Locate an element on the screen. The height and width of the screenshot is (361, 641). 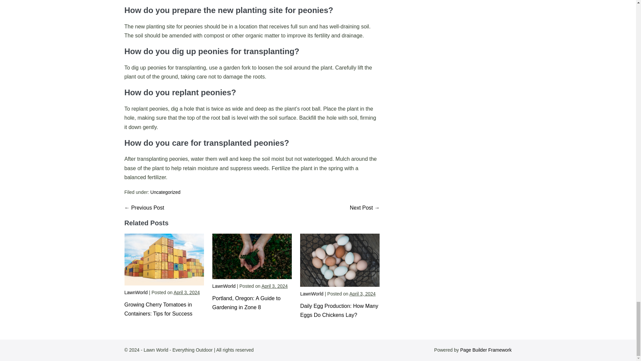
Portland, Oregon: A Guide to Gardening in Zone 8 is located at coordinates (246, 303).